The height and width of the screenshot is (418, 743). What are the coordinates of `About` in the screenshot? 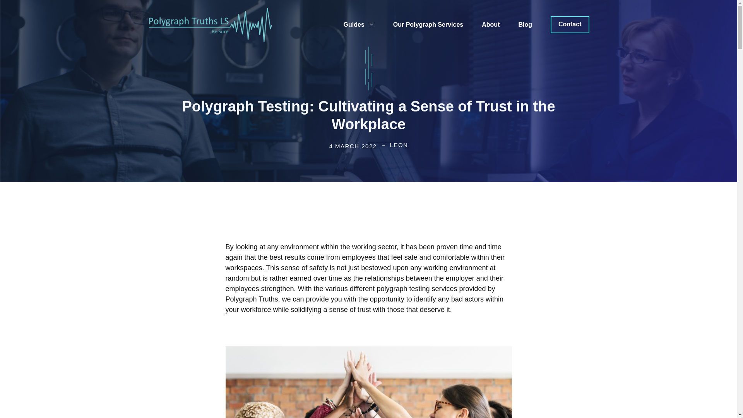 It's located at (491, 24).